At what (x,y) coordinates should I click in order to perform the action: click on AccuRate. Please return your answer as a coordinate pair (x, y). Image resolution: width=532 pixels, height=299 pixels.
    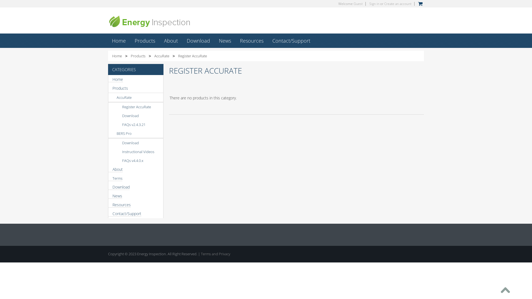
    Looking at the image, I should click on (165, 56).